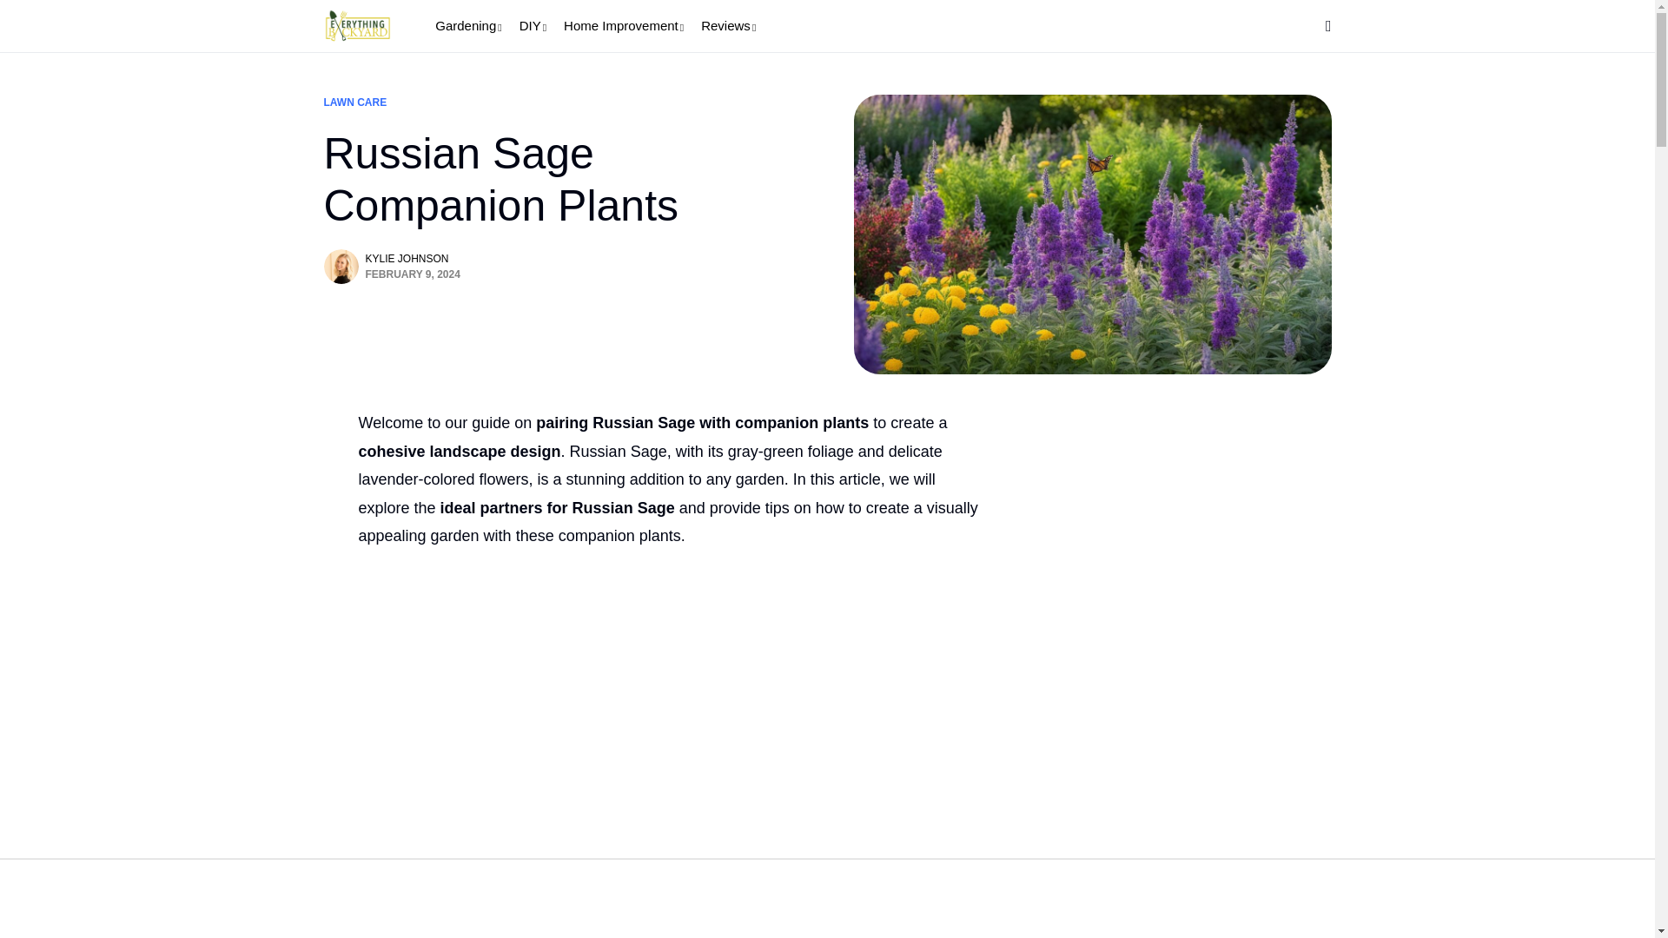  I want to click on Gardening, so click(468, 26).